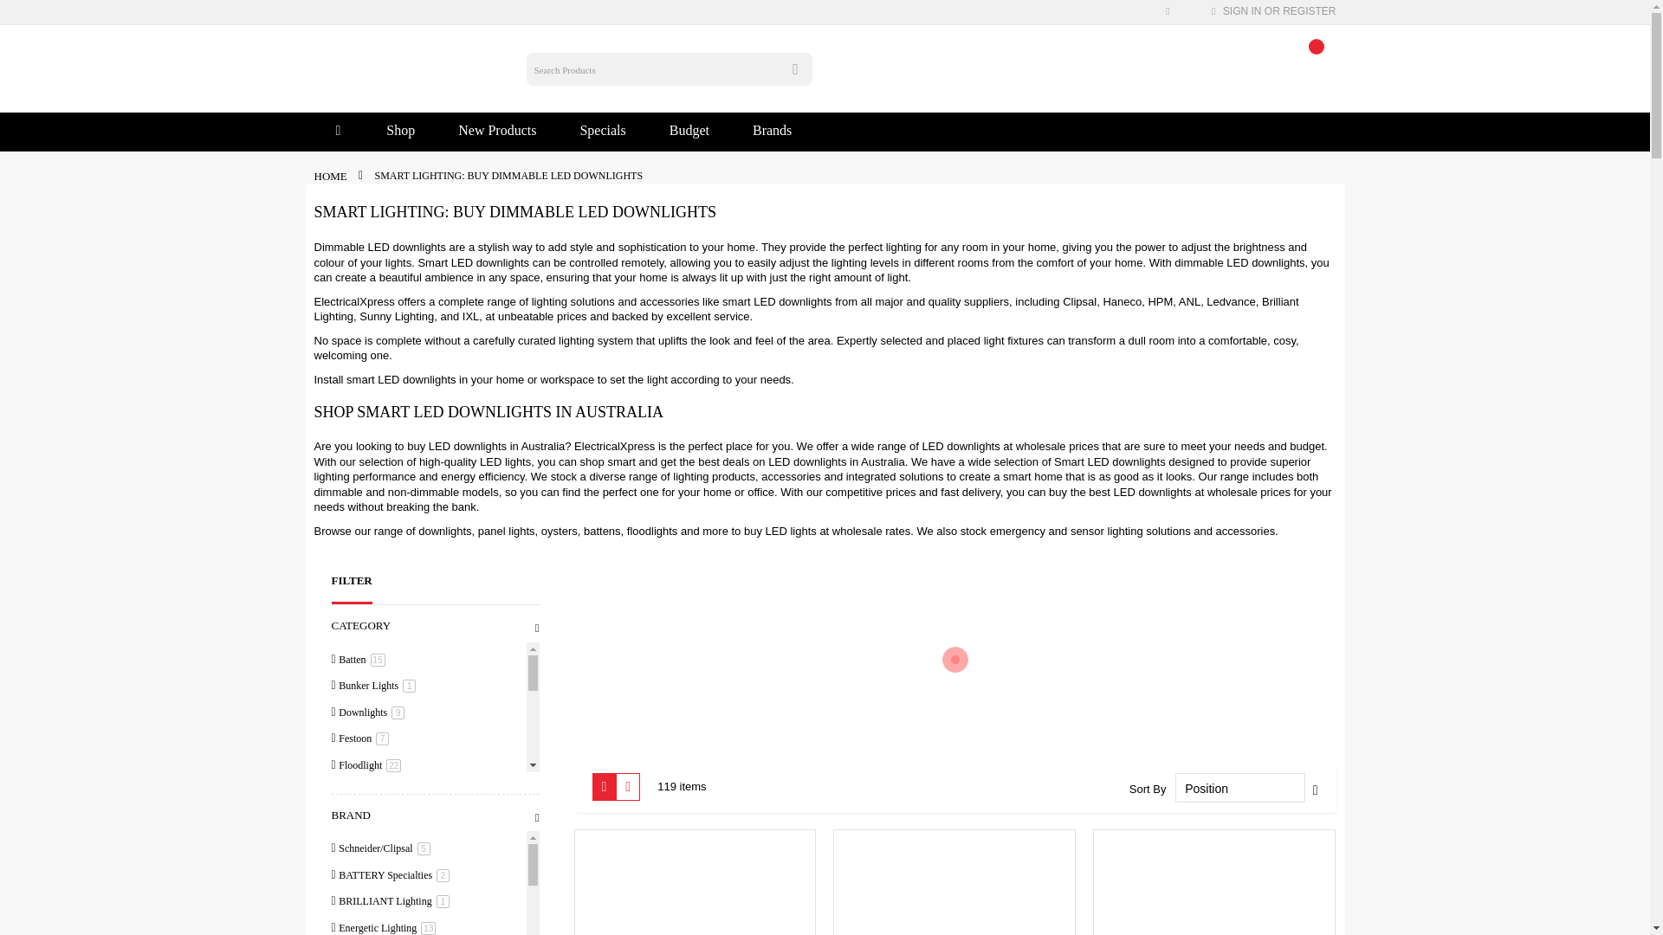 Image resolution: width=1663 pixels, height=935 pixels. Describe the element at coordinates (628, 787) in the screenshot. I see `List` at that location.